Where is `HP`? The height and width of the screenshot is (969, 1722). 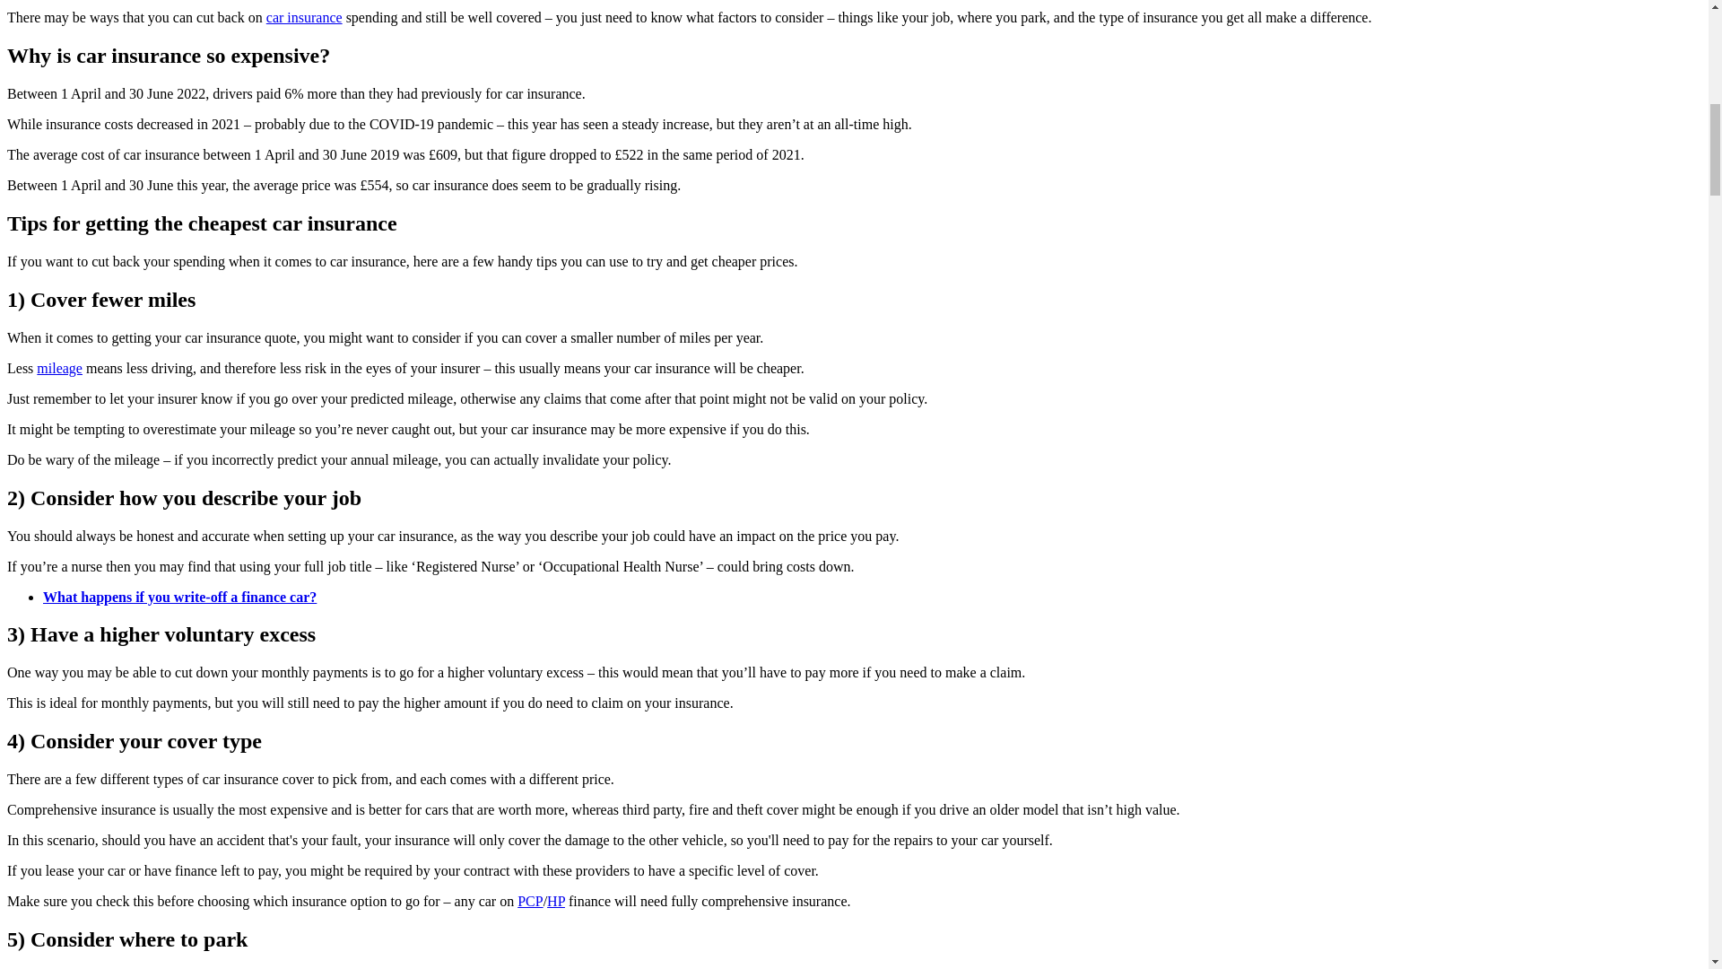 HP is located at coordinates (556, 901).